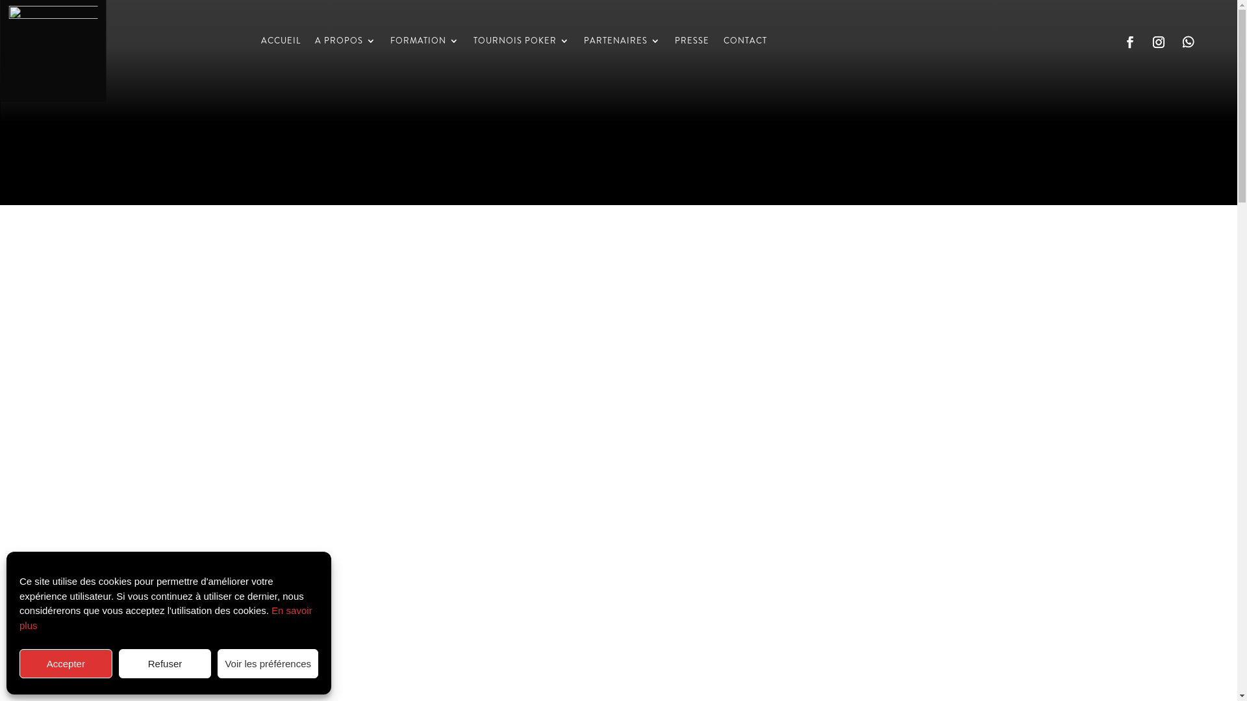 This screenshot has height=701, width=1247. Describe the element at coordinates (1130, 42) in the screenshot. I see `Suivez sur Facebook` at that location.